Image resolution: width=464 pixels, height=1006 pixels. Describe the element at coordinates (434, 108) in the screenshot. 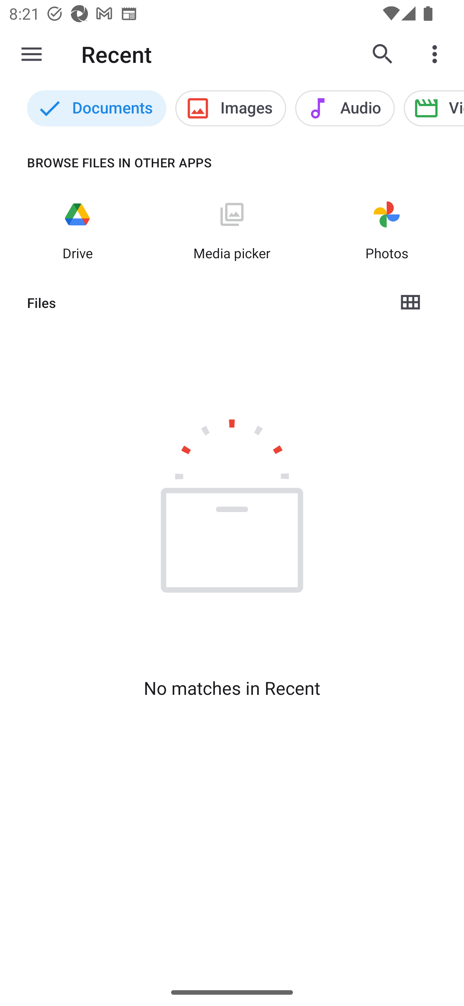

I see `Videos` at that location.